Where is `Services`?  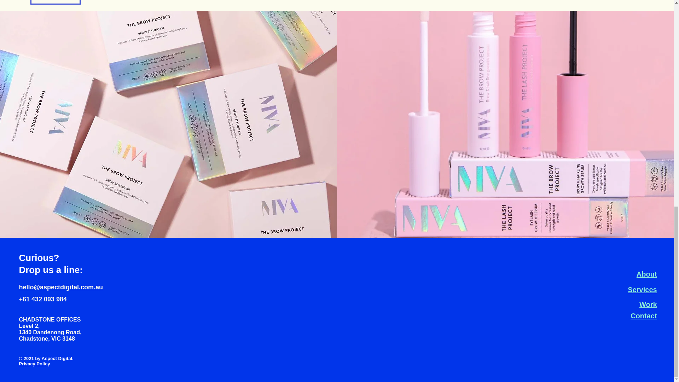
Services is located at coordinates (642, 289).